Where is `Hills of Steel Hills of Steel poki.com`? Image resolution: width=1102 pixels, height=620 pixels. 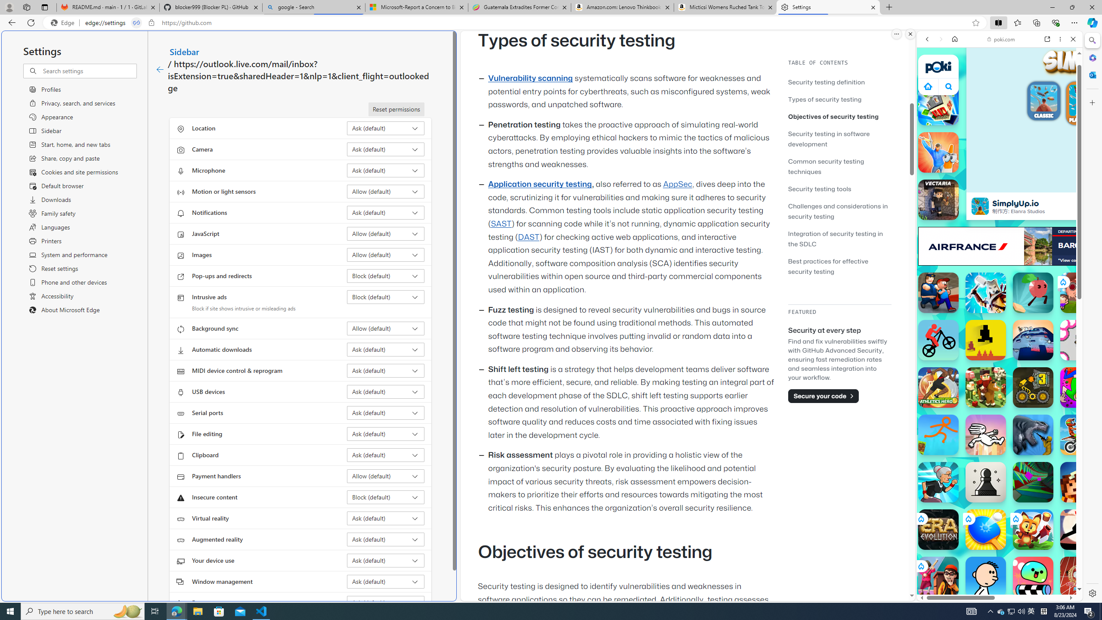 Hills of Steel Hills of Steel poki.com is located at coordinates (957, 415).